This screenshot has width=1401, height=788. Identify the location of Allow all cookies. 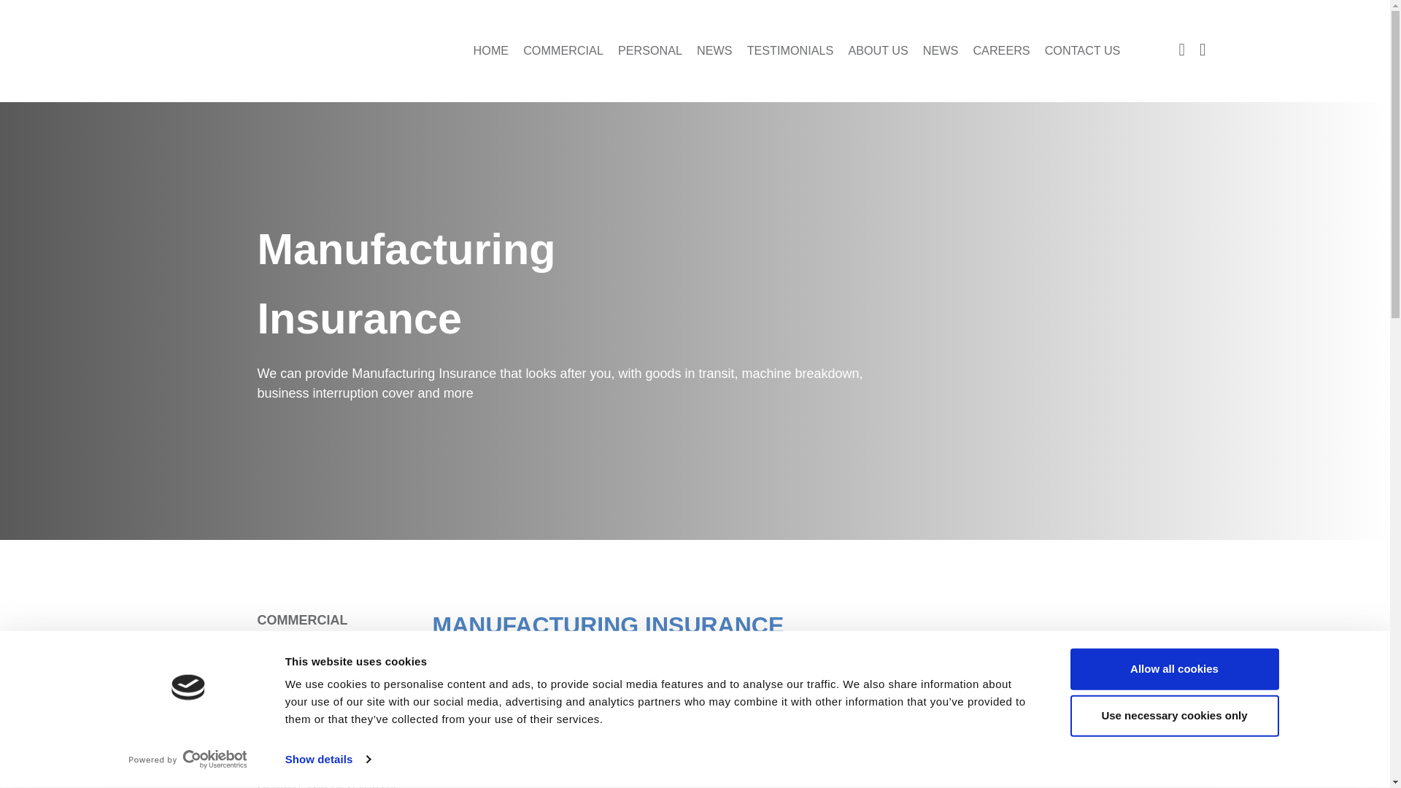
(1173, 669).